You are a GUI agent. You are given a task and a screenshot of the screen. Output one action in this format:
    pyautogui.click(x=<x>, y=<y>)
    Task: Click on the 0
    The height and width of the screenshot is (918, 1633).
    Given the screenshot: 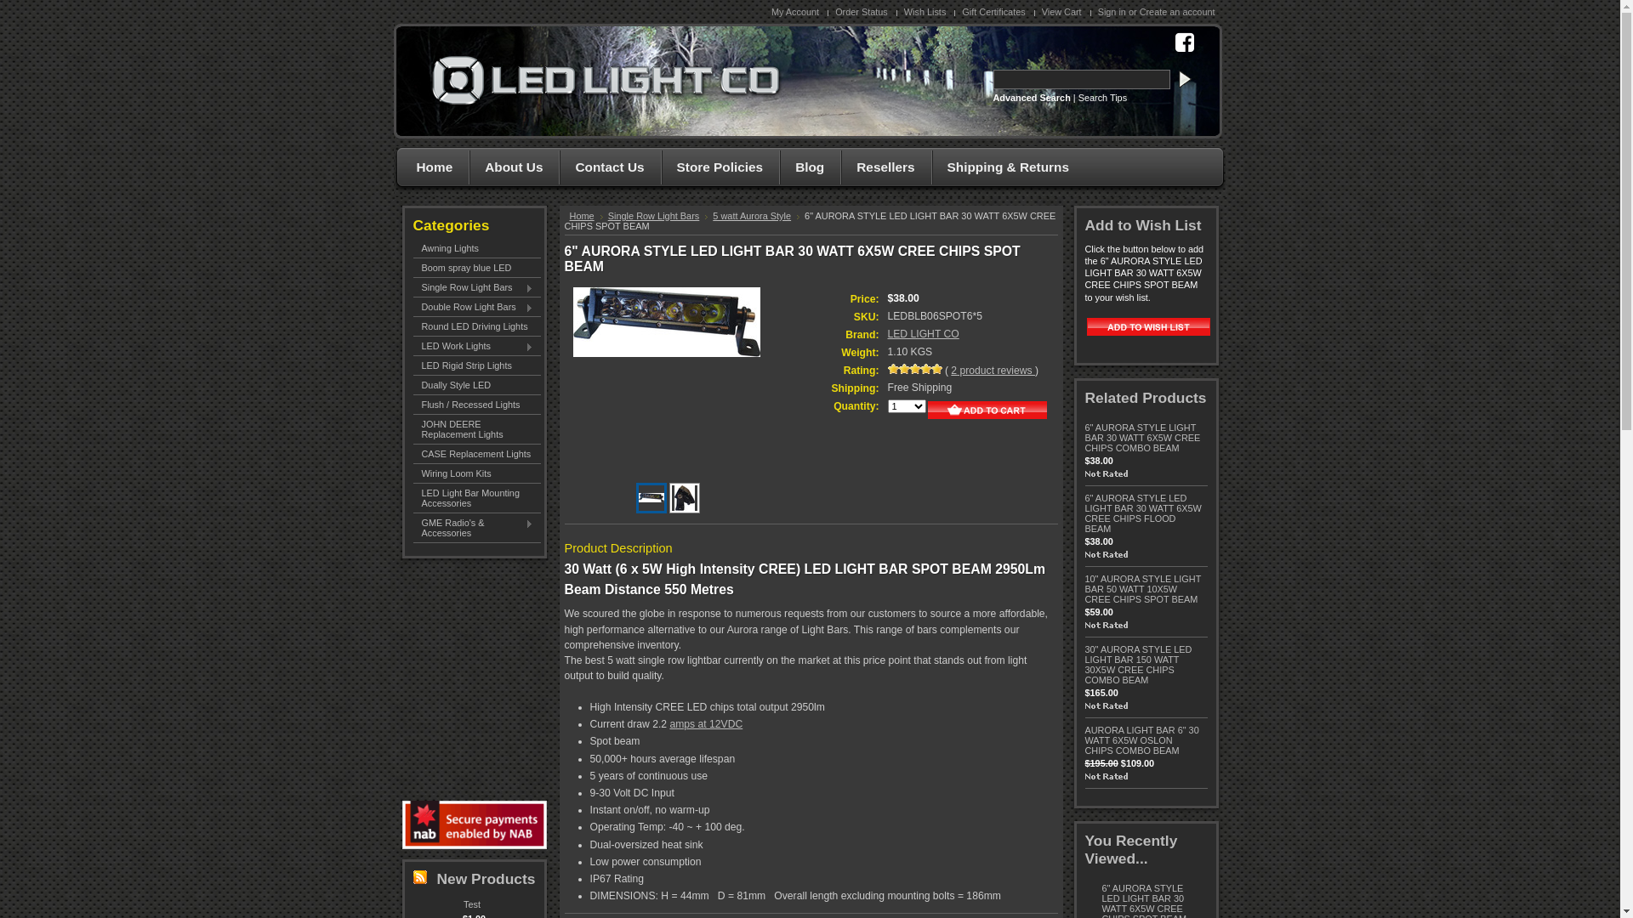 What is the action you would take?
    pyautogui.click(x=684, y=498)
    